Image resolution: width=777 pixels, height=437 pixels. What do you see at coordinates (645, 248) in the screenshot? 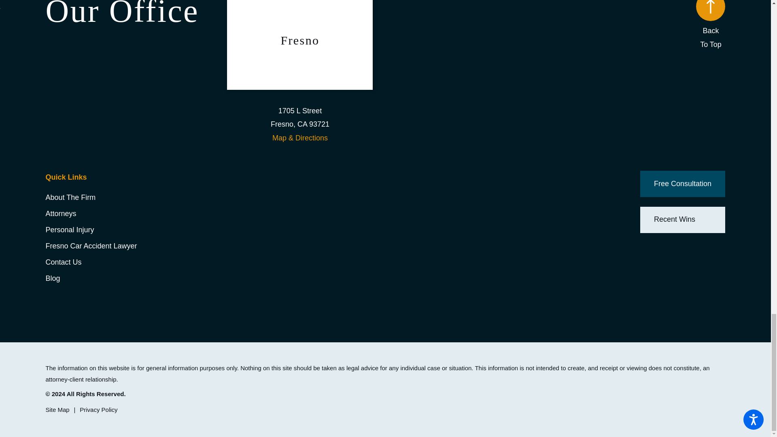
I see `Facebook` at bounding box center [645, 248].